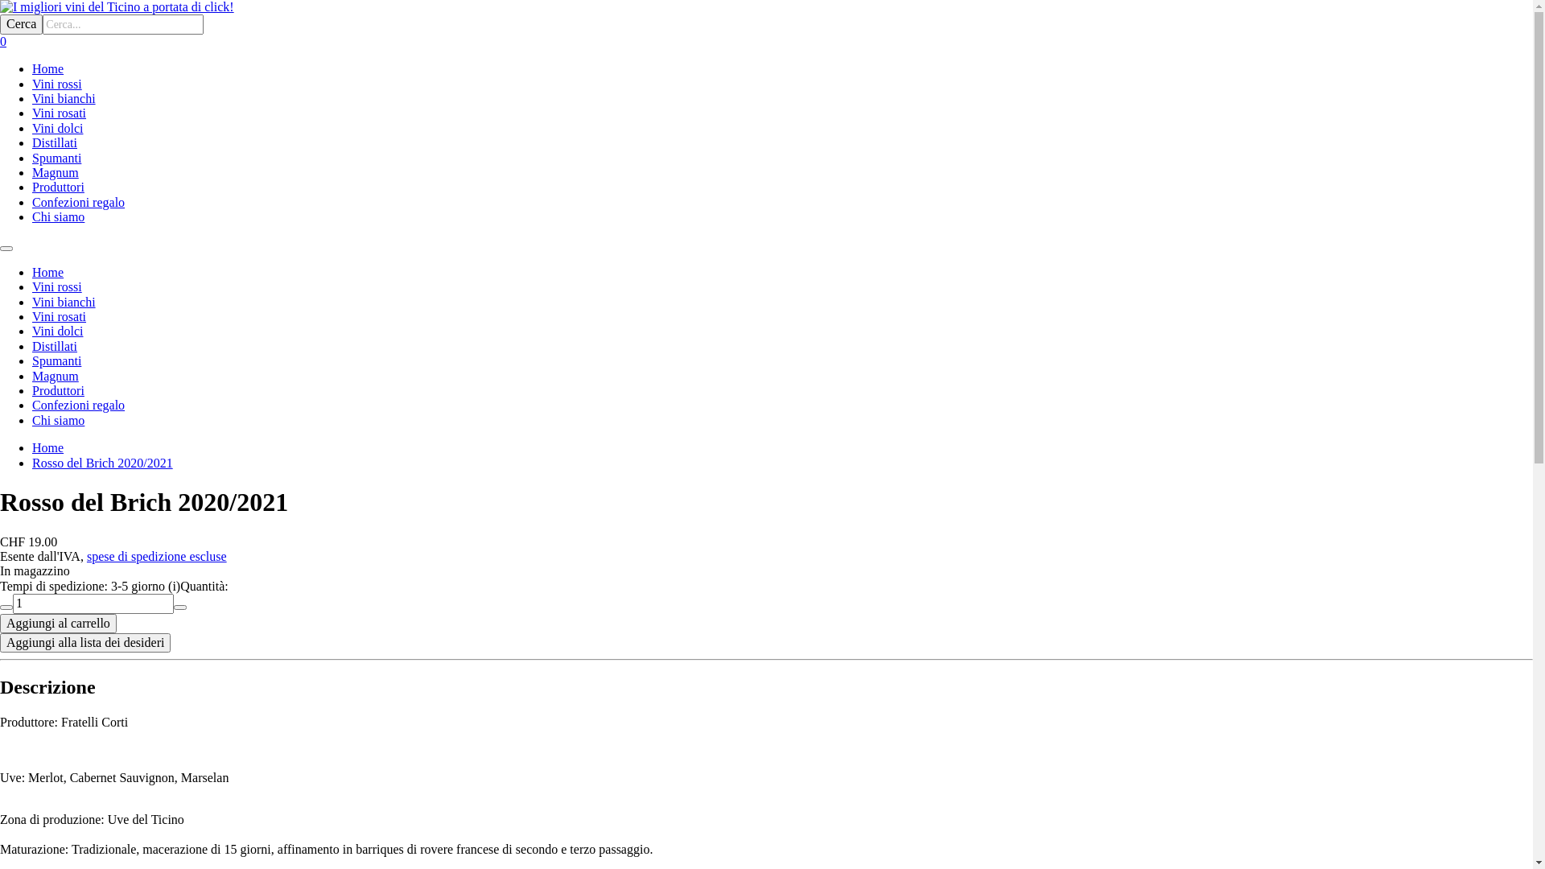 The height and width of the screenshot is (869, 1545). What do you see at coordinates (56, 158) in the screenshot?
I see `Spumanti` at bounding box center [56, 158].